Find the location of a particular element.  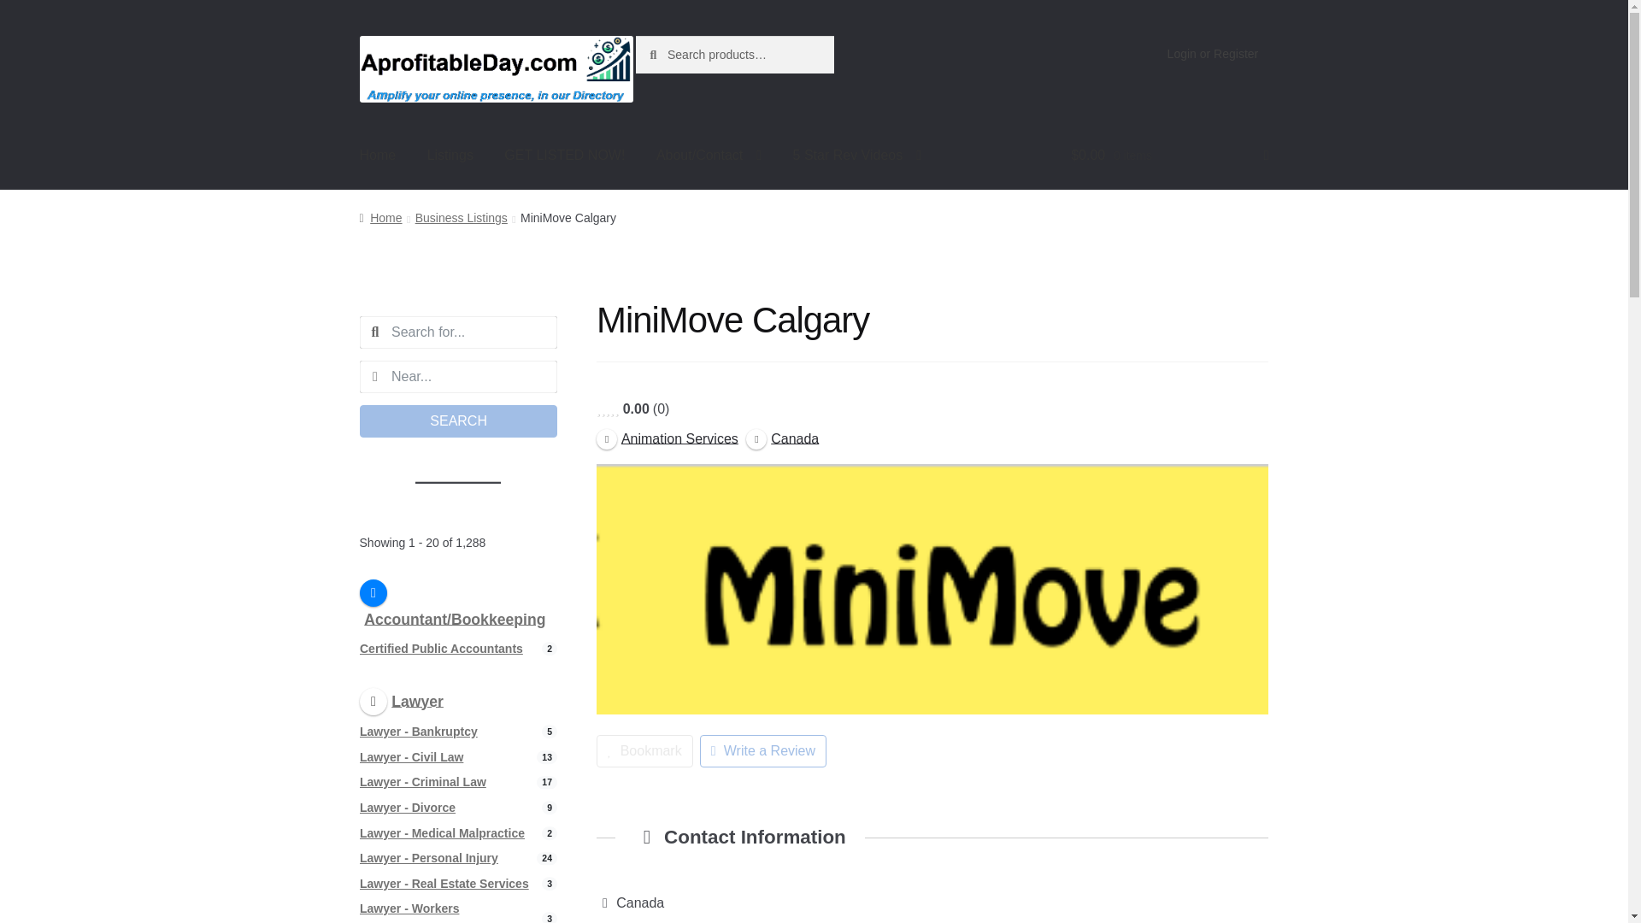

Home is located at coordinates (378, 156).